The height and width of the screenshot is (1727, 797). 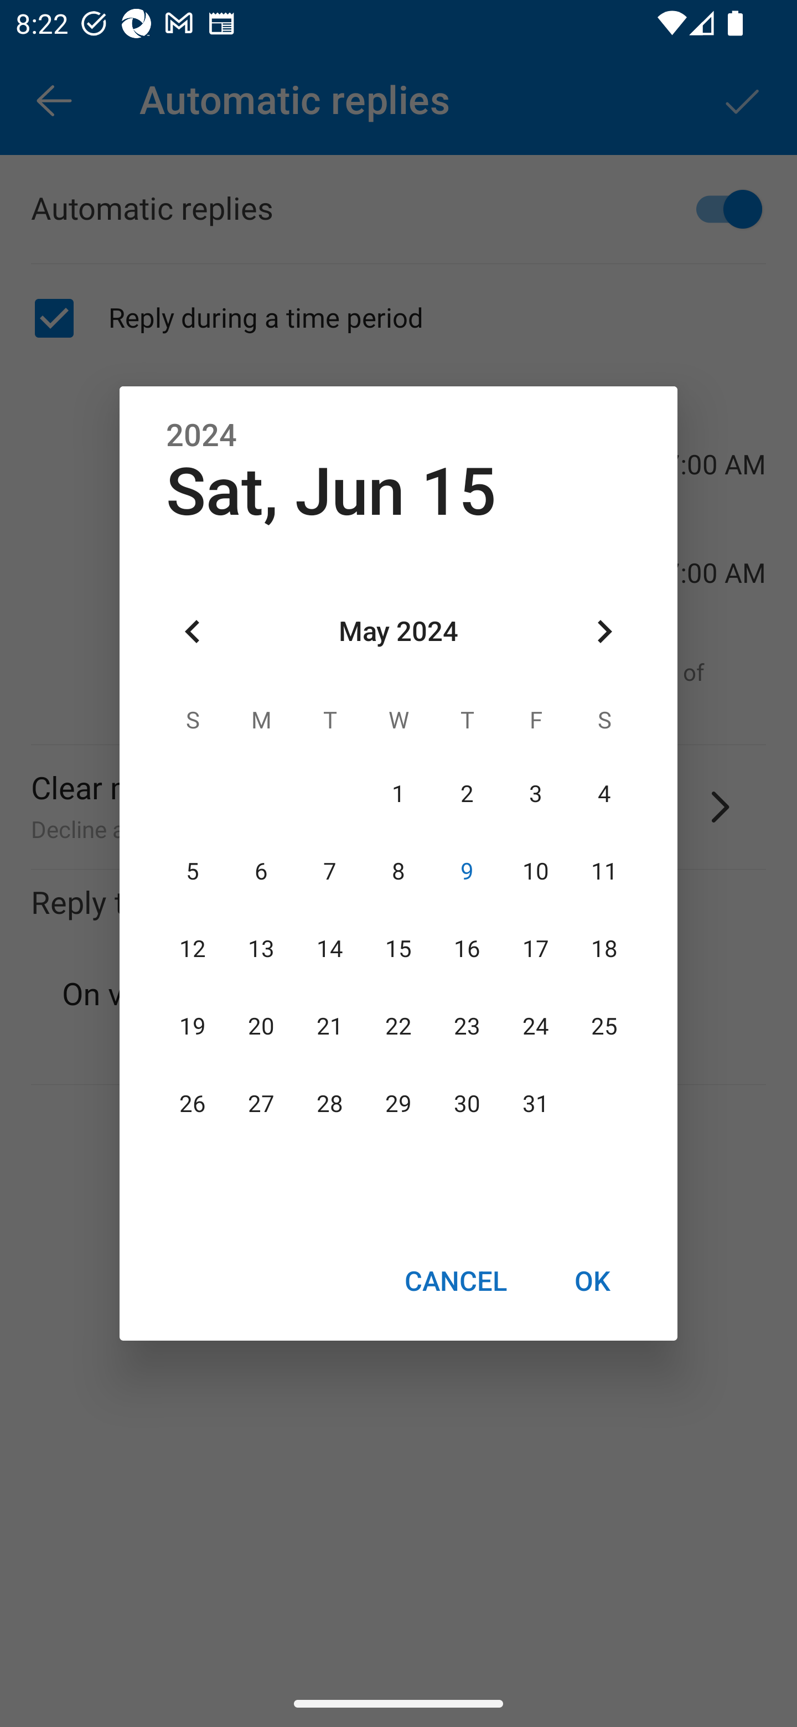 What do you see at coordinates (193, 949) in the screenshot?
I see `12 12 May 2024` at bounding box center [193, 949].